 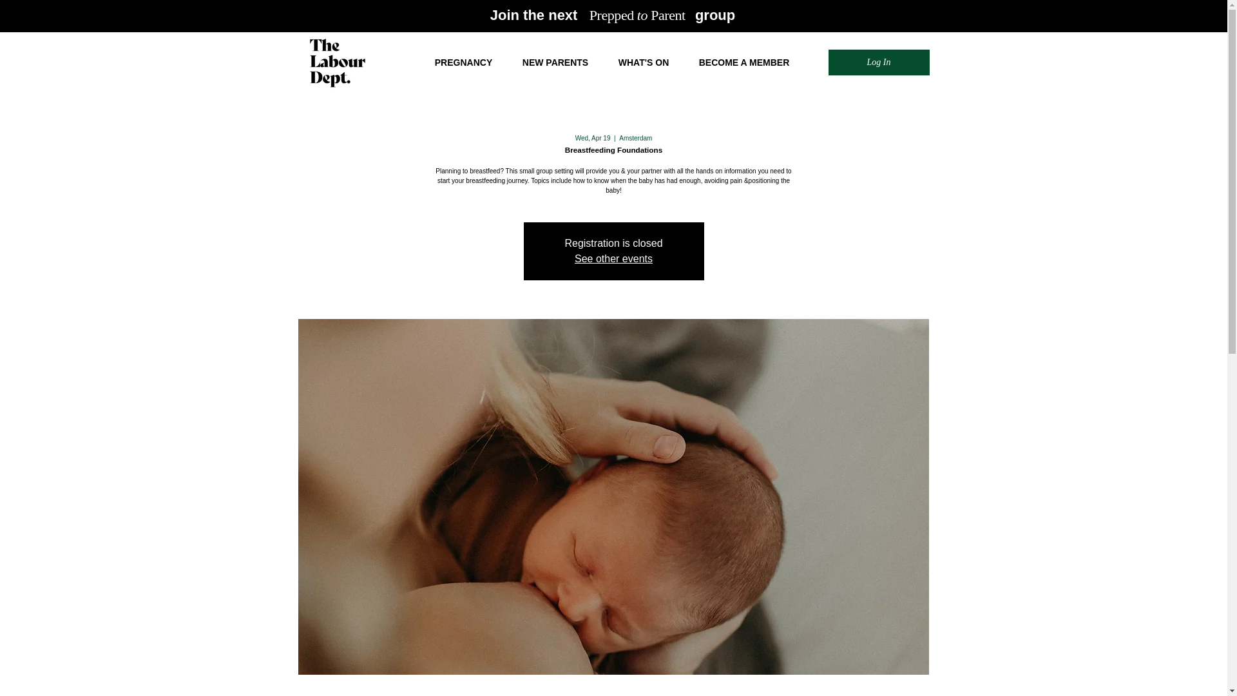 What do you see at coordinates (643, 62) in the screenshot?
I see `WHAT'S ON` at bounding box center [643, 62].